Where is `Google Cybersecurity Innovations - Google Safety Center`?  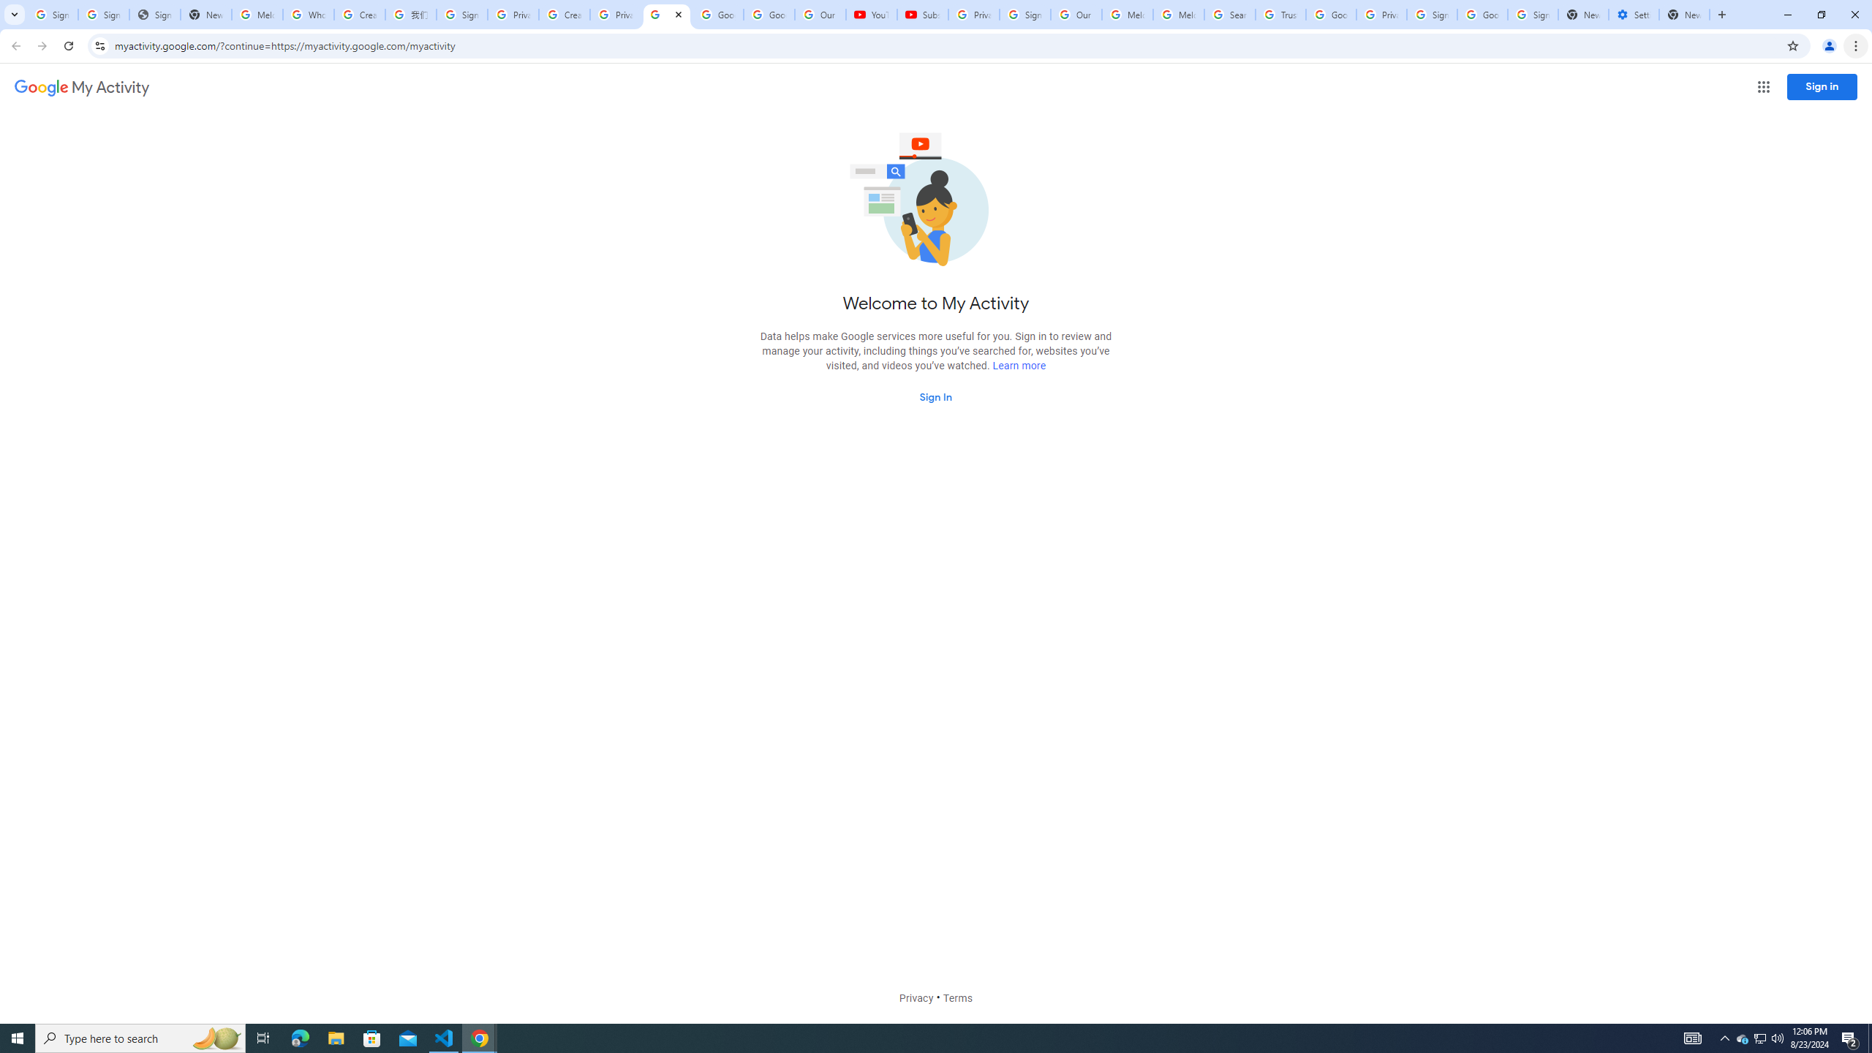
Google Cybersecurity Innovations - Google Safety Center is located at coordinates (1483, 15).